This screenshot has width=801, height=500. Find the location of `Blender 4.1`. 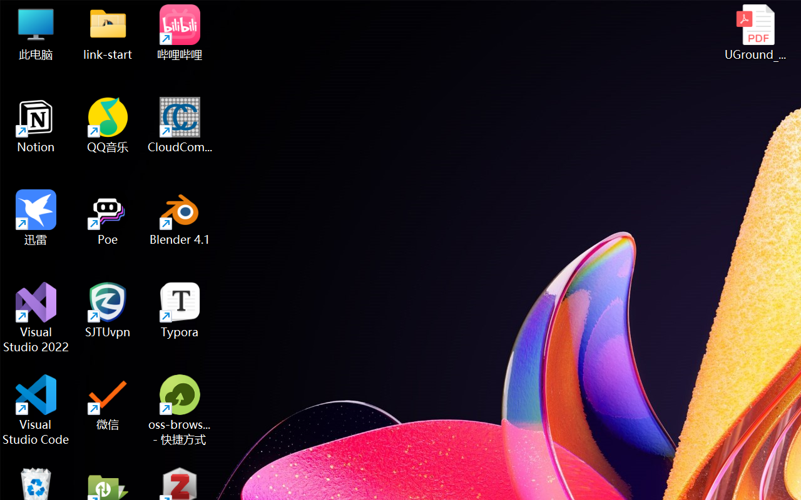

Blender 4.1 is located at coordinates (180, 217).